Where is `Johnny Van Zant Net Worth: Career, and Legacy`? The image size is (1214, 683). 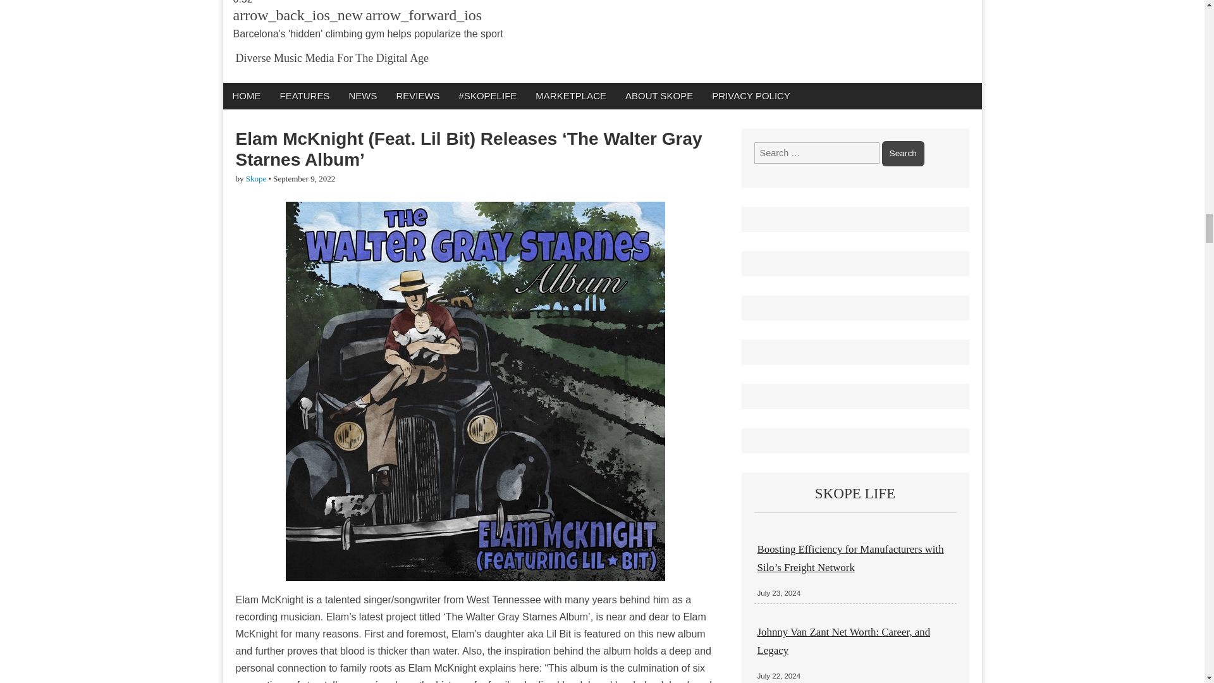
Johnny Van Zant Net Worth: Career, and Legacy is located at coordinates (844, 641).